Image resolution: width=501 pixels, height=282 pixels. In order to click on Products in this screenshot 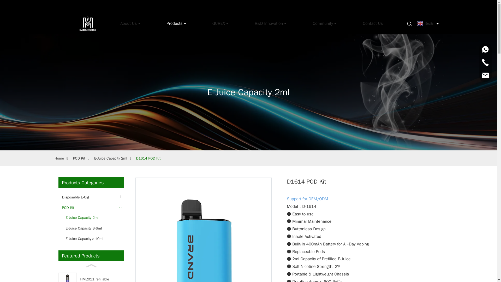, I will do `click(176, 23)`.